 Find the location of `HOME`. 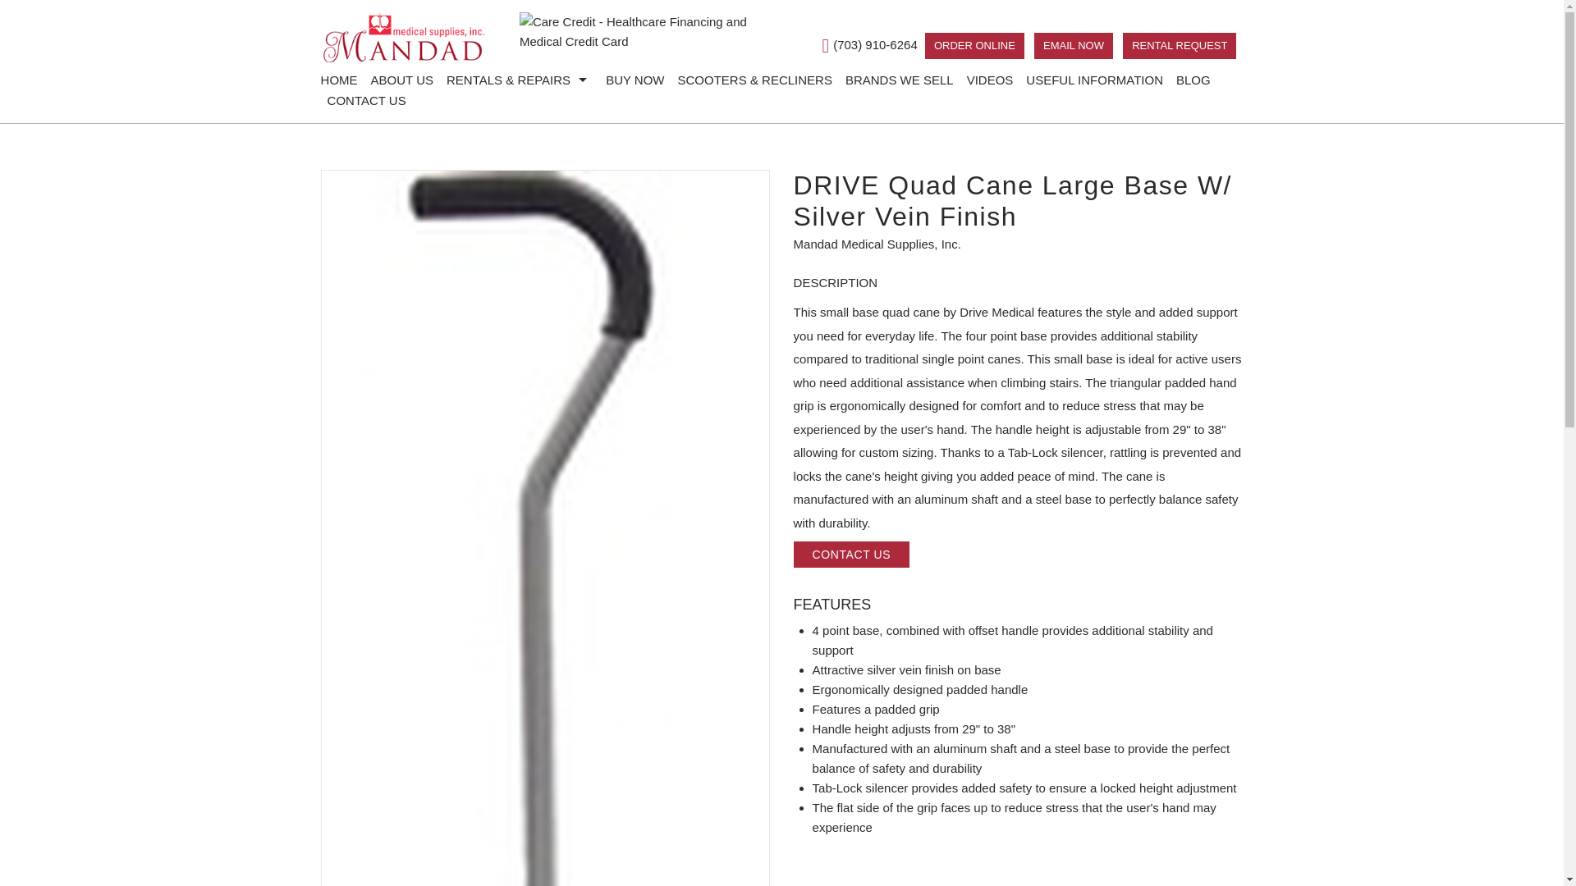

HOME is located at coordinates (342, 80).